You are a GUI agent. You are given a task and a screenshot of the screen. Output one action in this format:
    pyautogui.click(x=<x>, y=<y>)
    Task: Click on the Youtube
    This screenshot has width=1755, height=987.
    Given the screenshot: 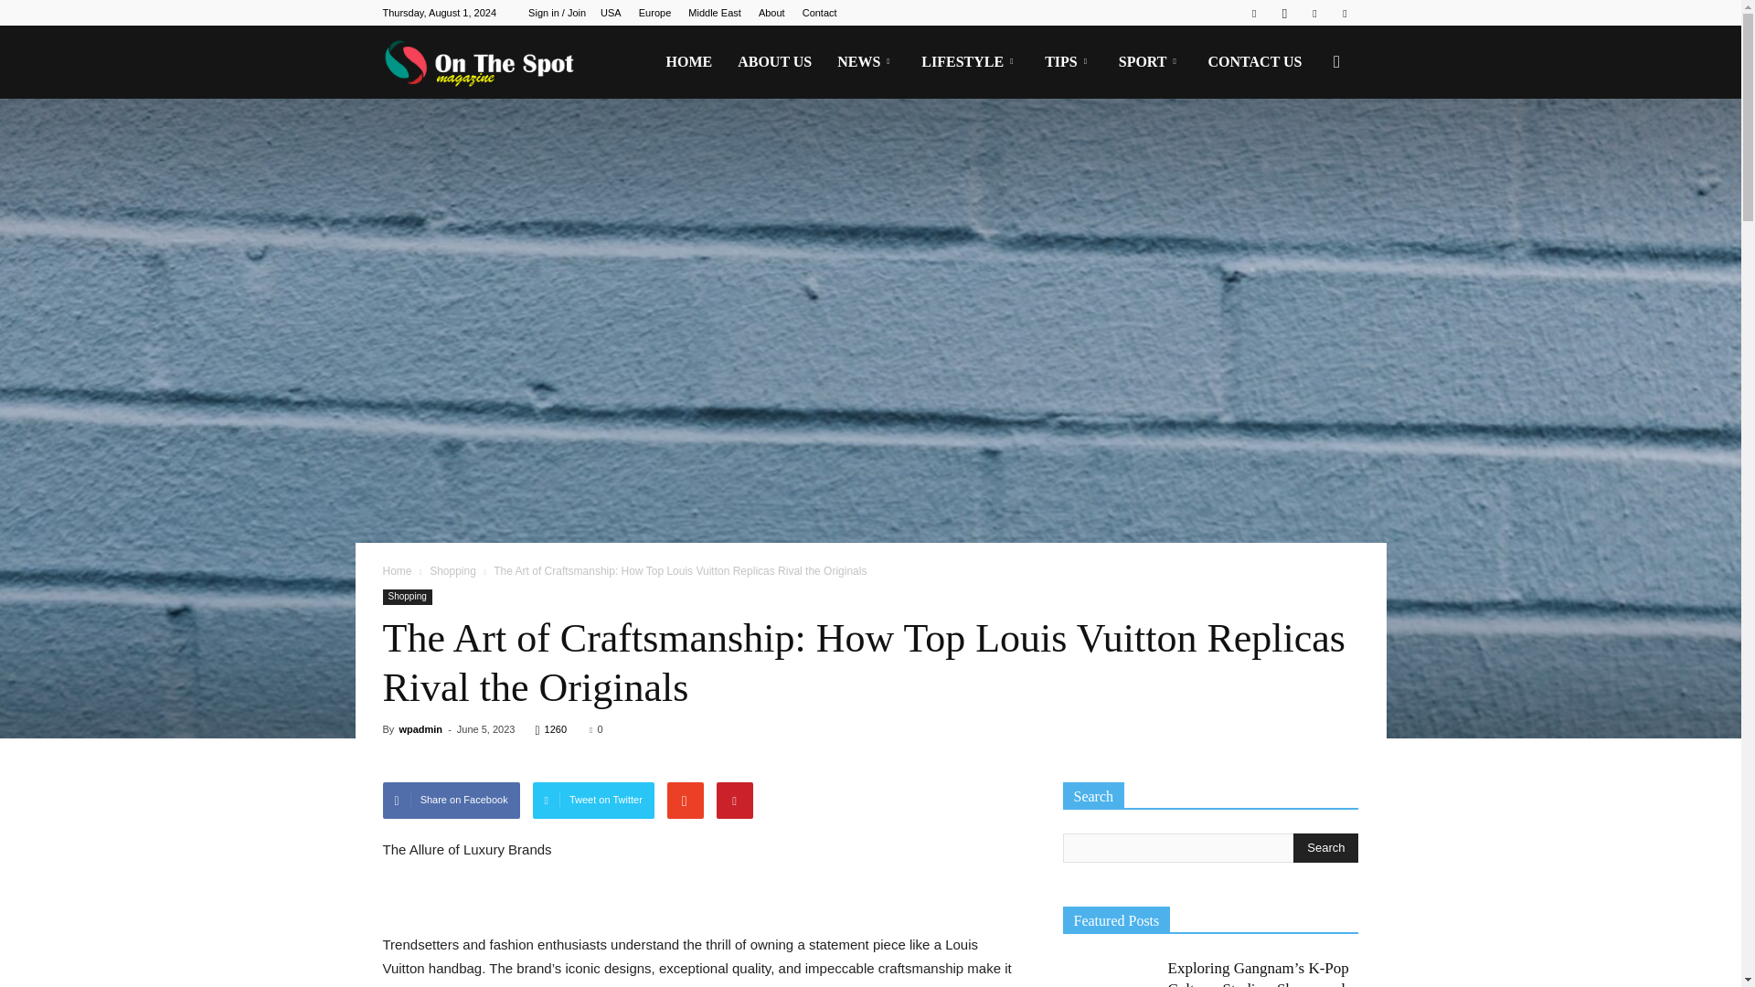 What is the action you would take?
    pyautogui.click(x=1344, y=13)
    